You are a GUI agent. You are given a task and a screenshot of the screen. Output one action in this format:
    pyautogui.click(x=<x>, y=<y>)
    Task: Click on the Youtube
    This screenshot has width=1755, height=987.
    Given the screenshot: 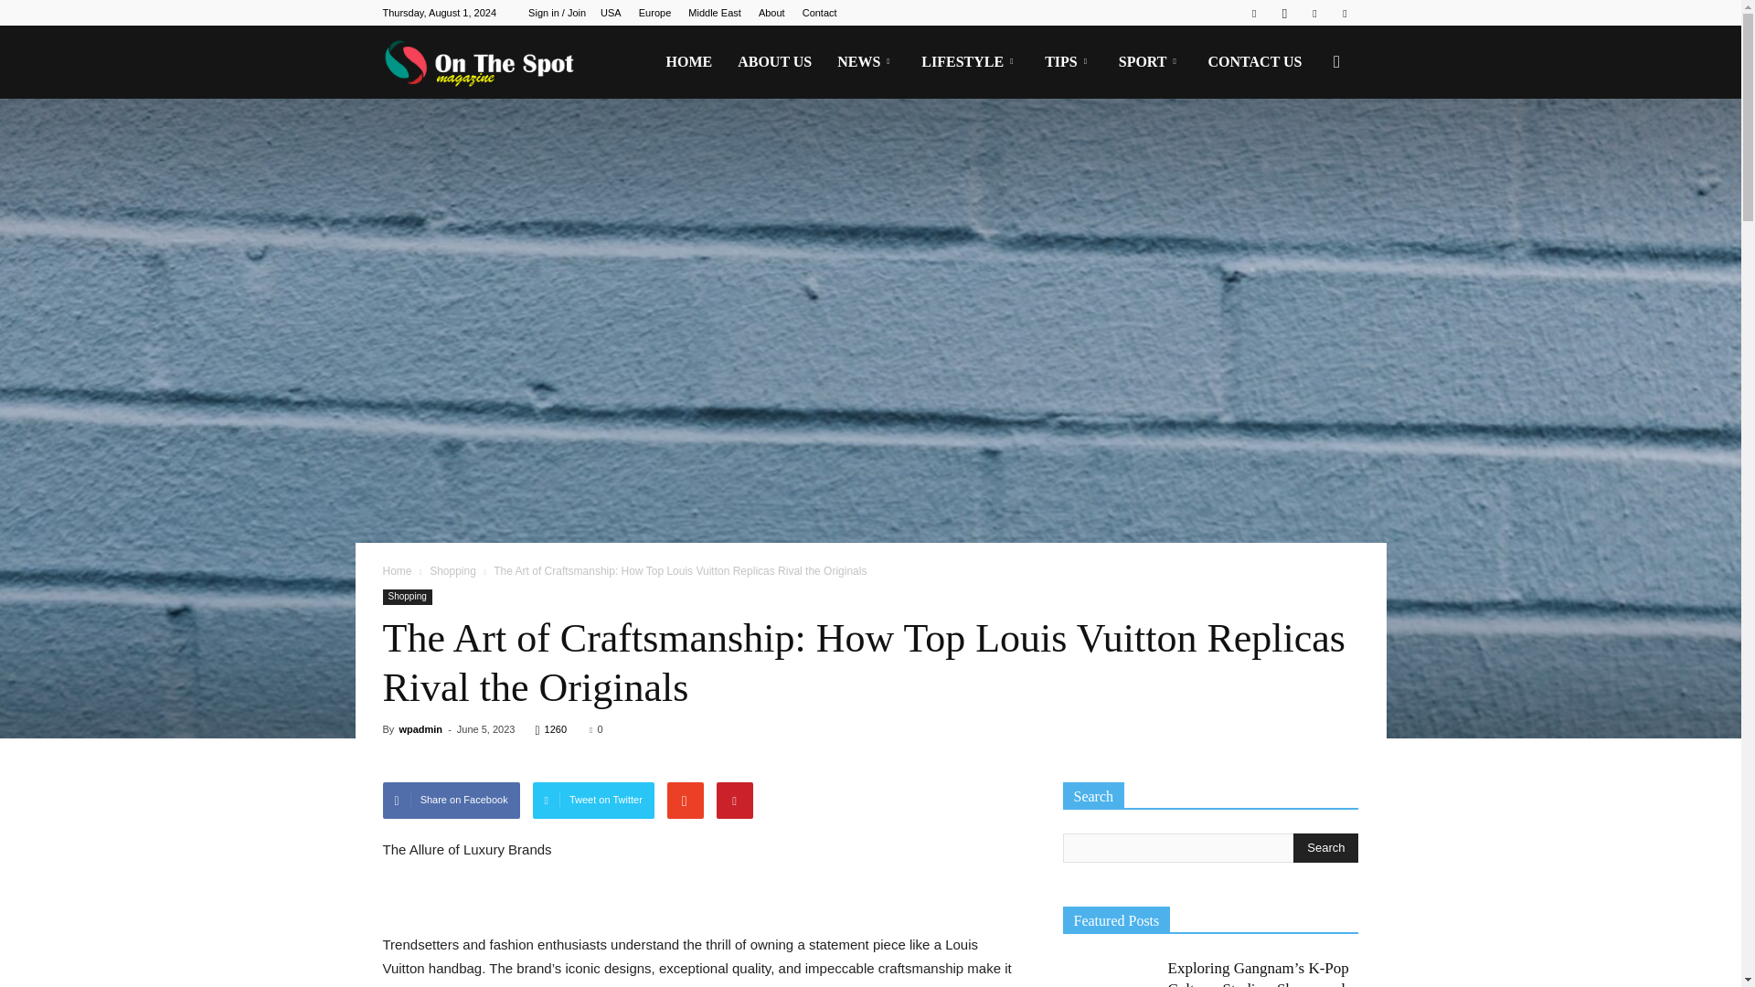 What is the action you would take?
    pyautogui.click(x=1344, y=13)
    